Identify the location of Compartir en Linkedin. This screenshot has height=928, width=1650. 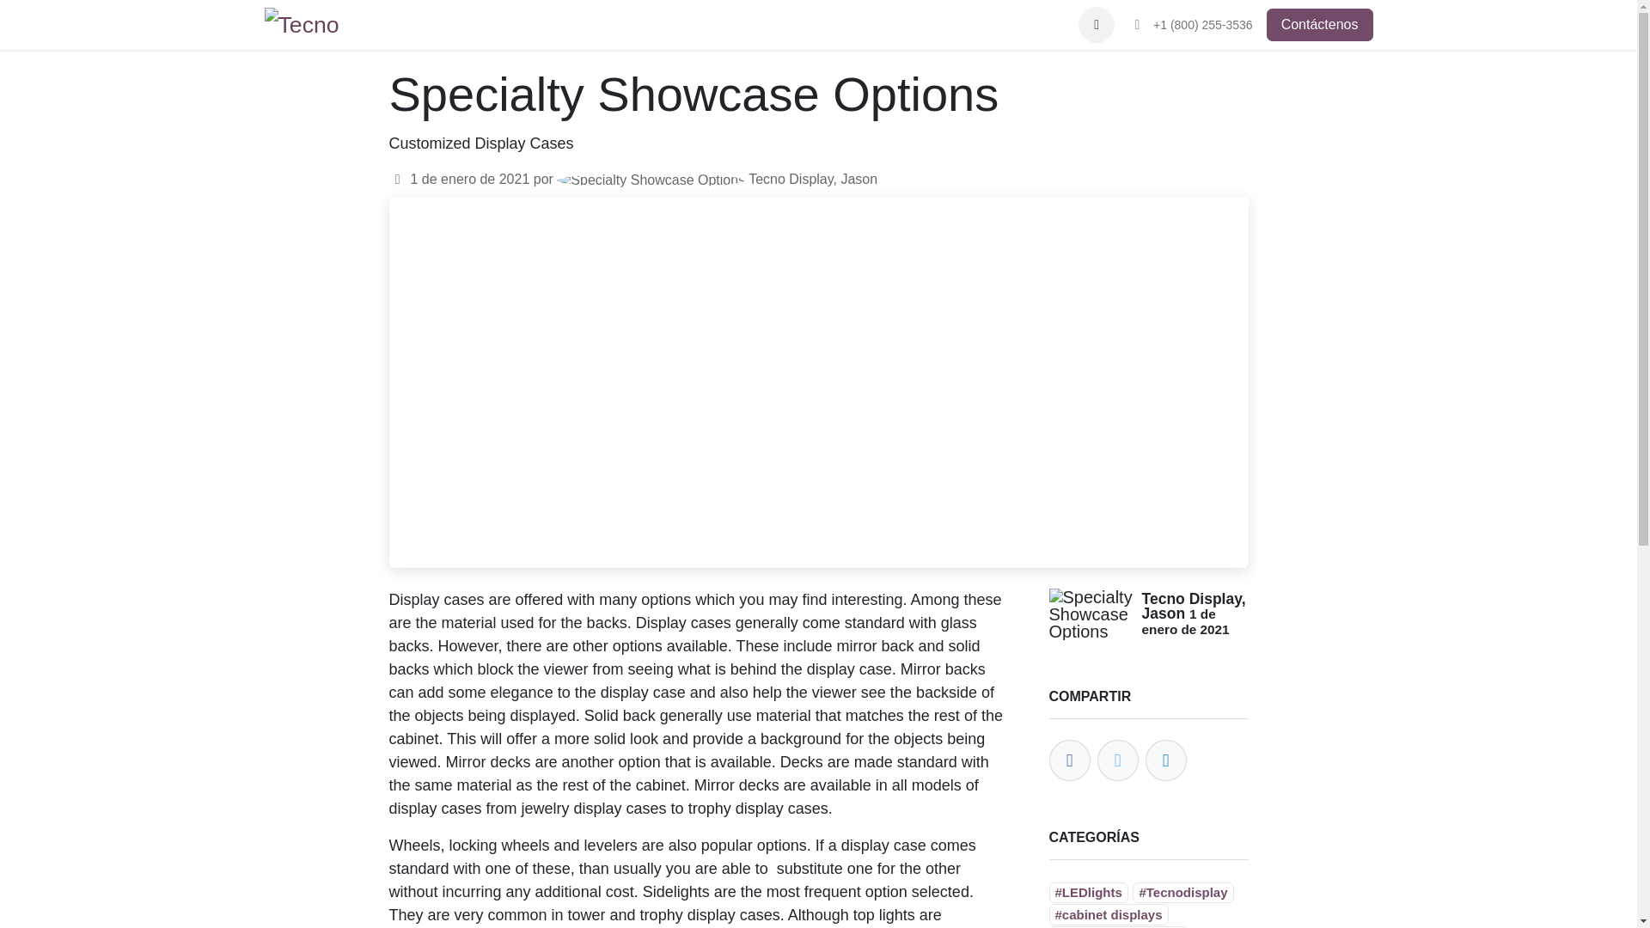
(1165, 760).